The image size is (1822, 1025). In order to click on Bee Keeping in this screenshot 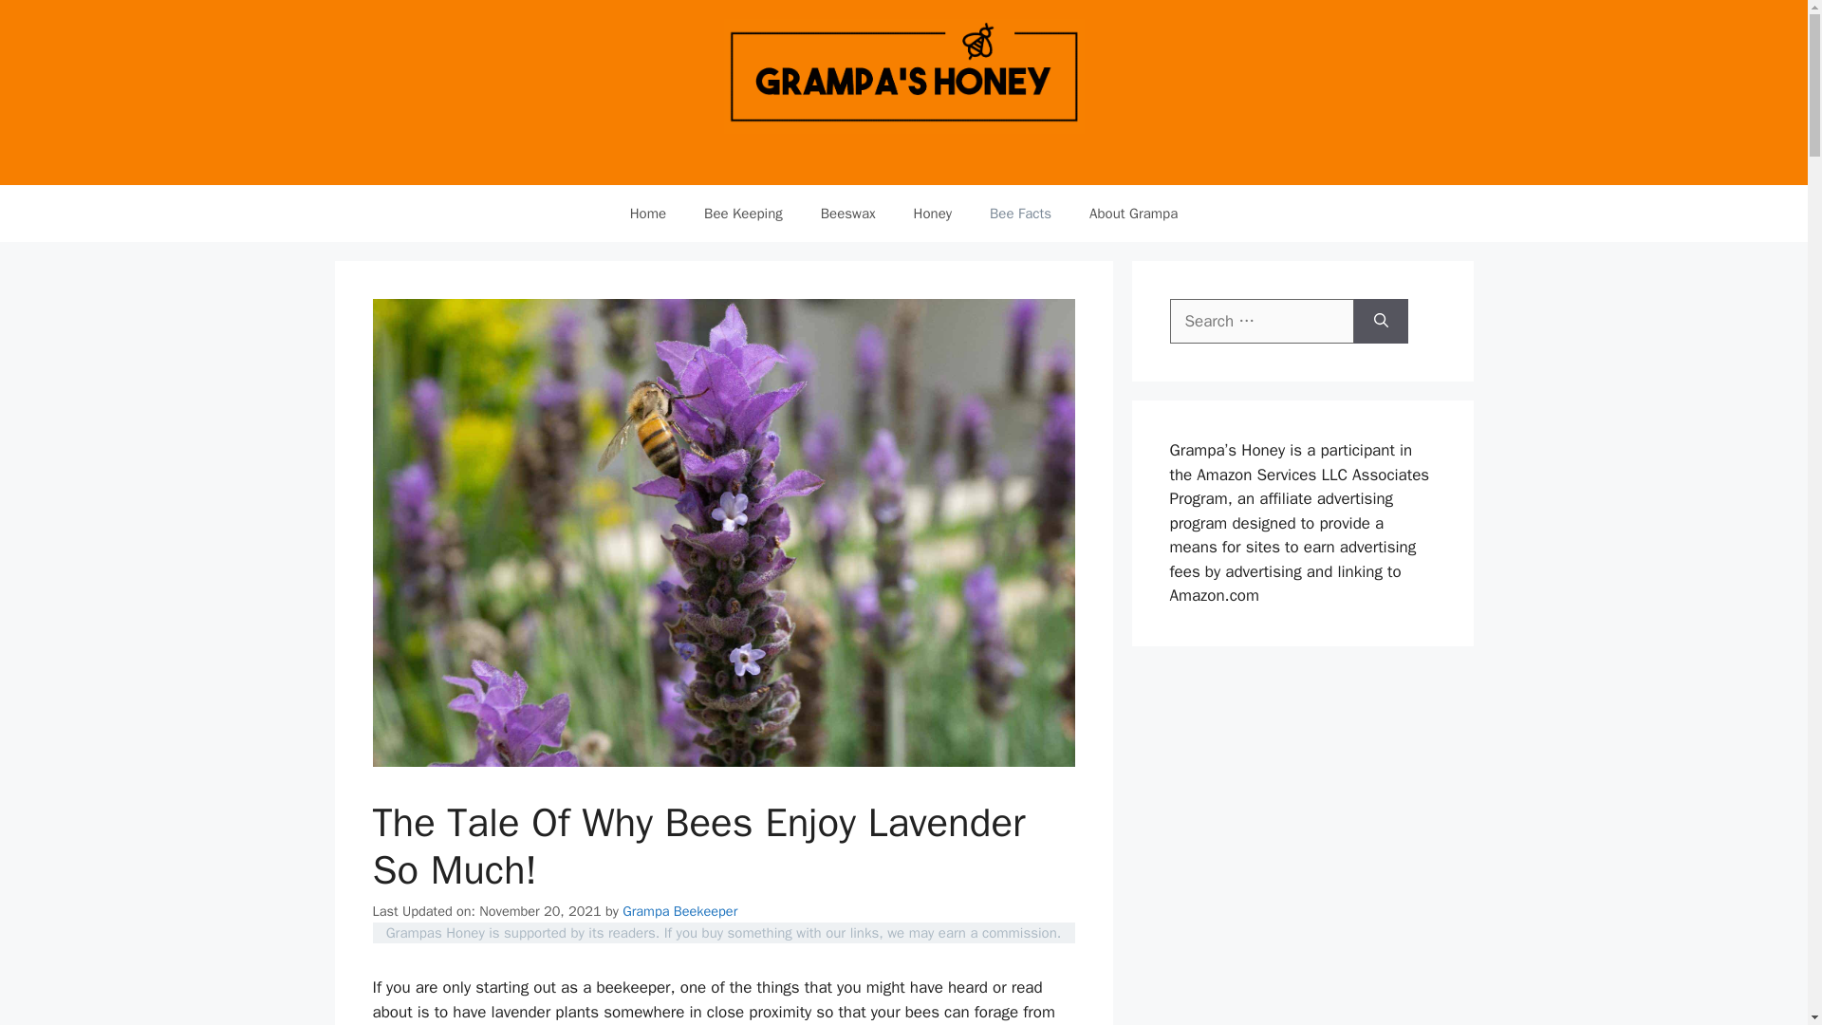, I will do `click(742, 213)`.